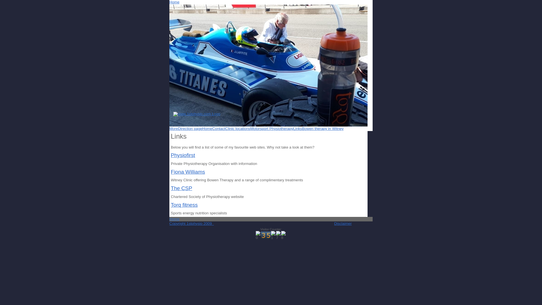 The image size is (542, 305). I want to click on Disclaimer, so click(343, 224).